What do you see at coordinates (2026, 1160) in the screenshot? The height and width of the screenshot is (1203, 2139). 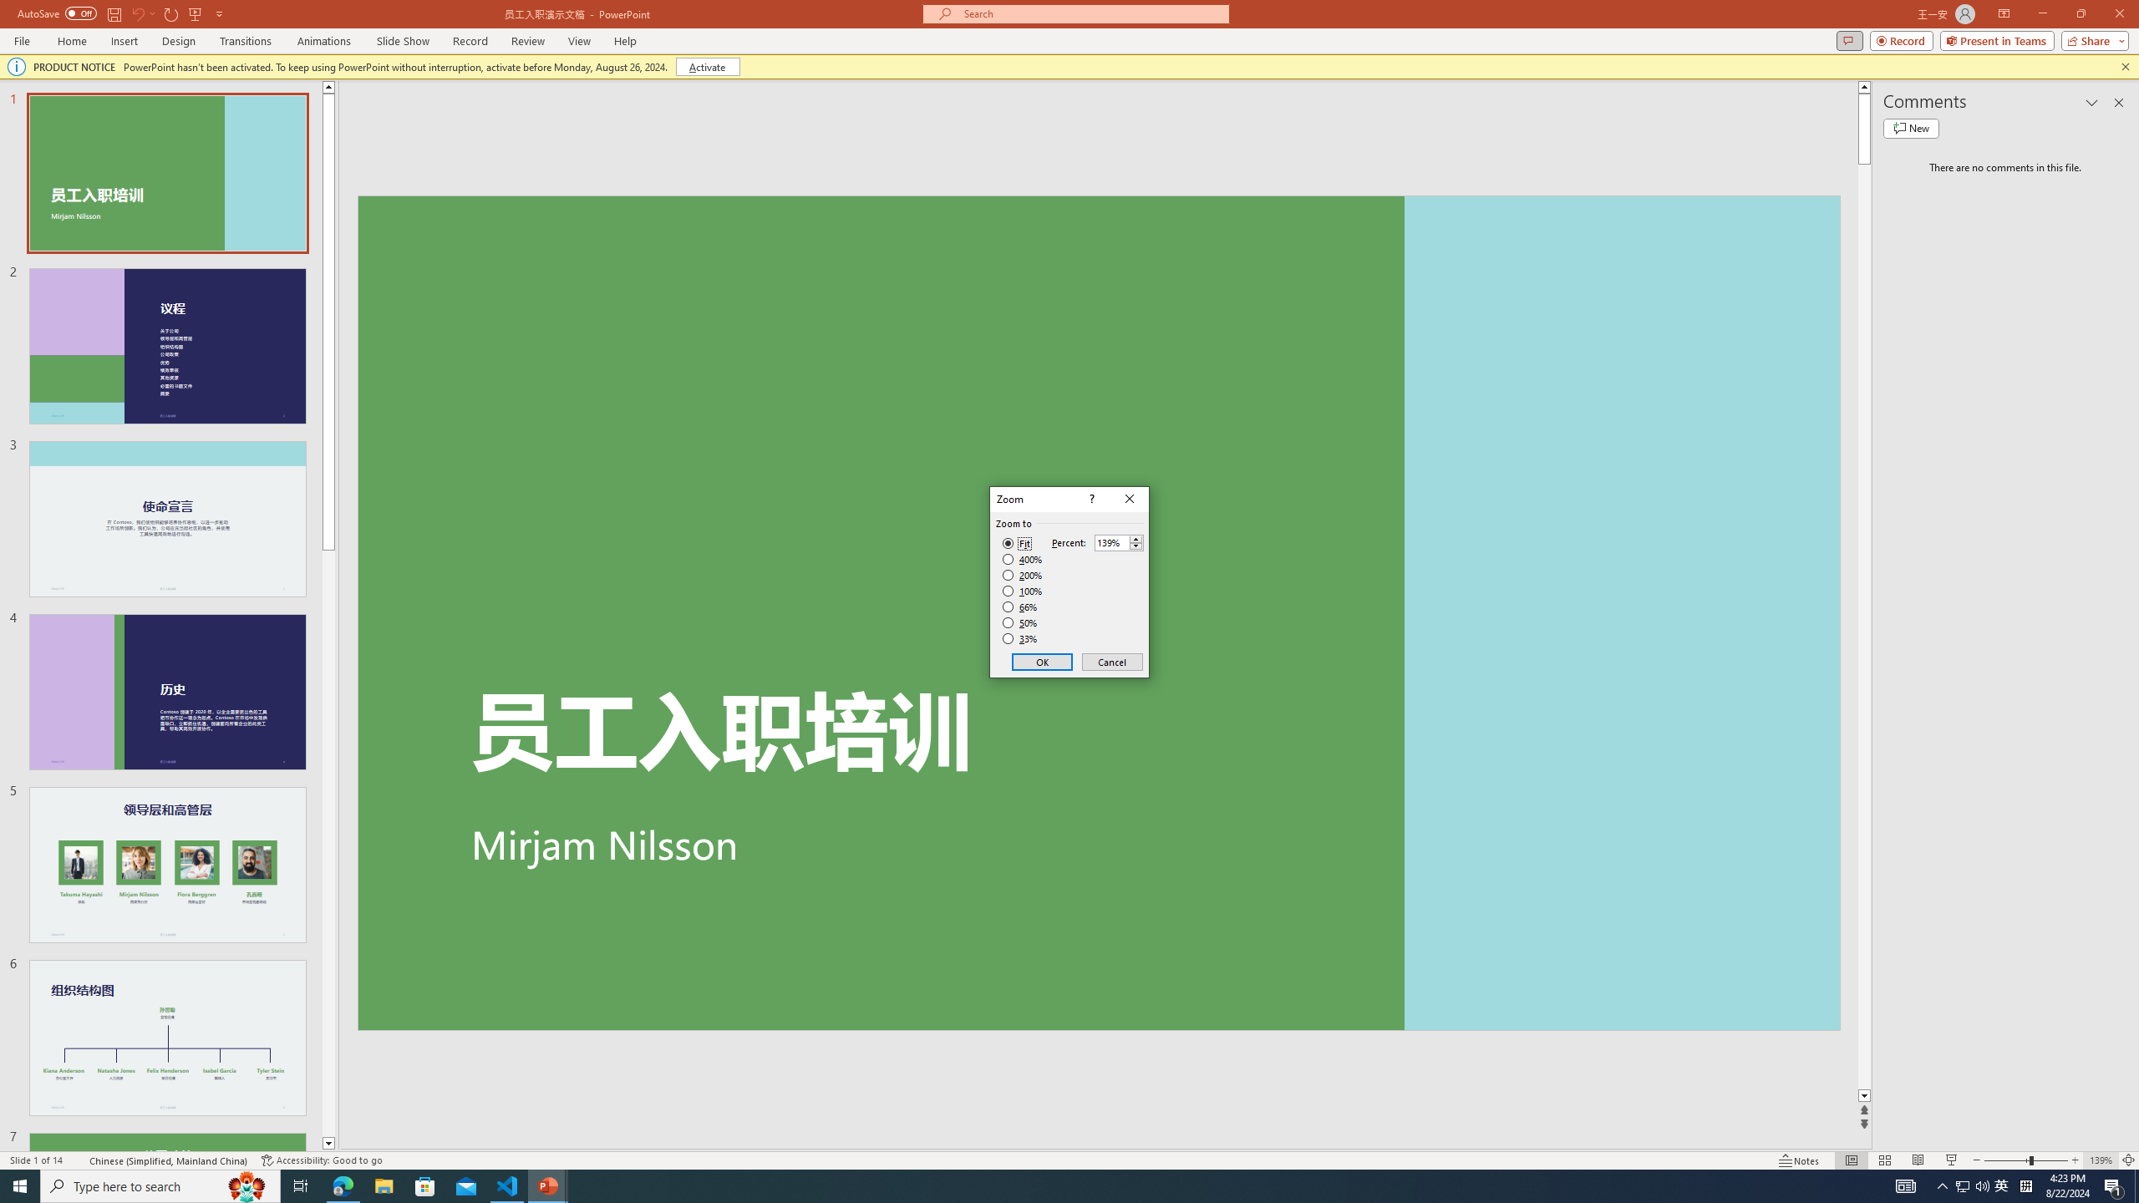 I see `Zoom` at bounding box center [2026, 1160].